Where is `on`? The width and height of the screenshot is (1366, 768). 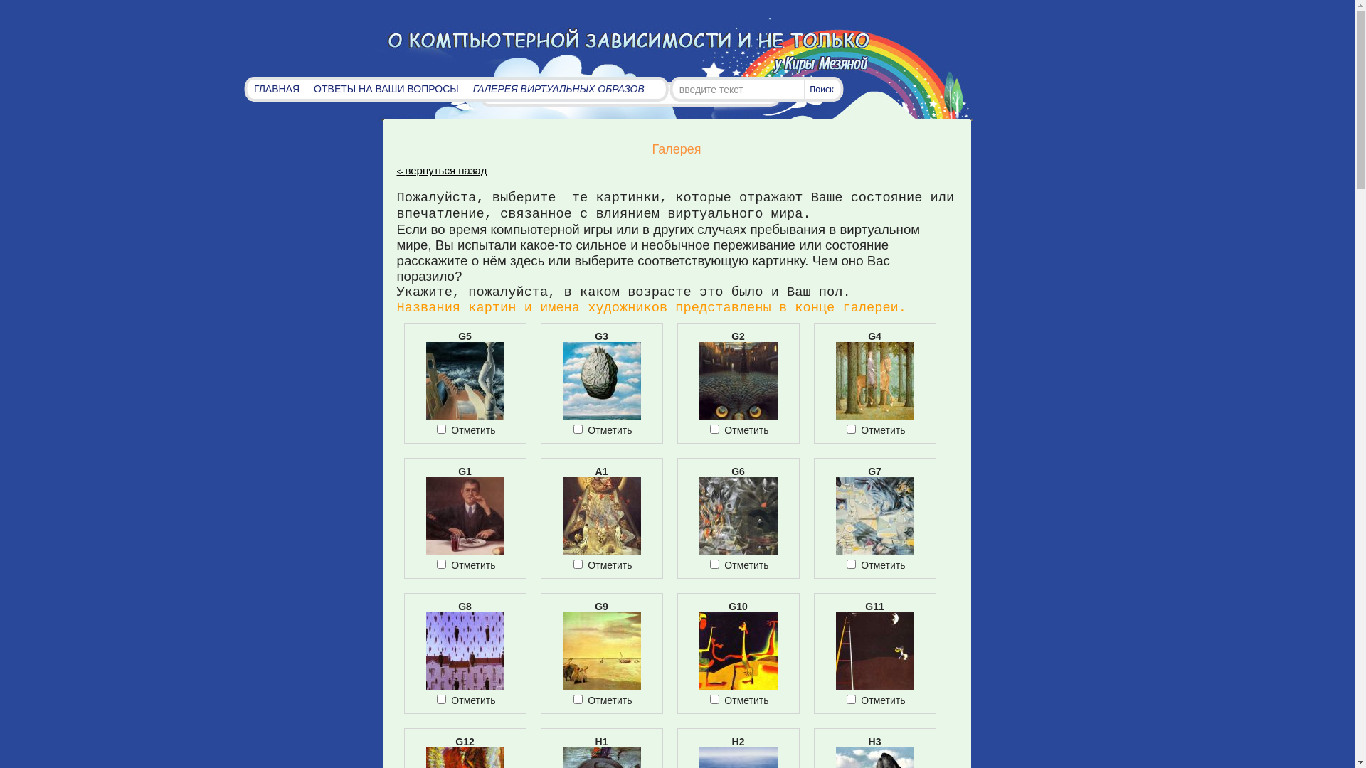
on is located at coordinates (851, 565).